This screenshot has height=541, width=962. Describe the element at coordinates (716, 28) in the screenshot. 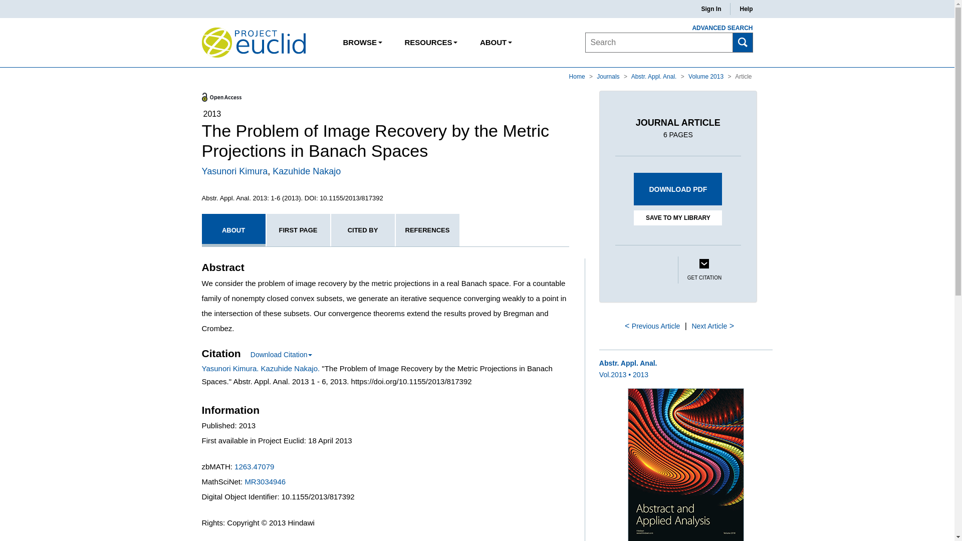

I see `ADVANCED SEARCH` at that location.